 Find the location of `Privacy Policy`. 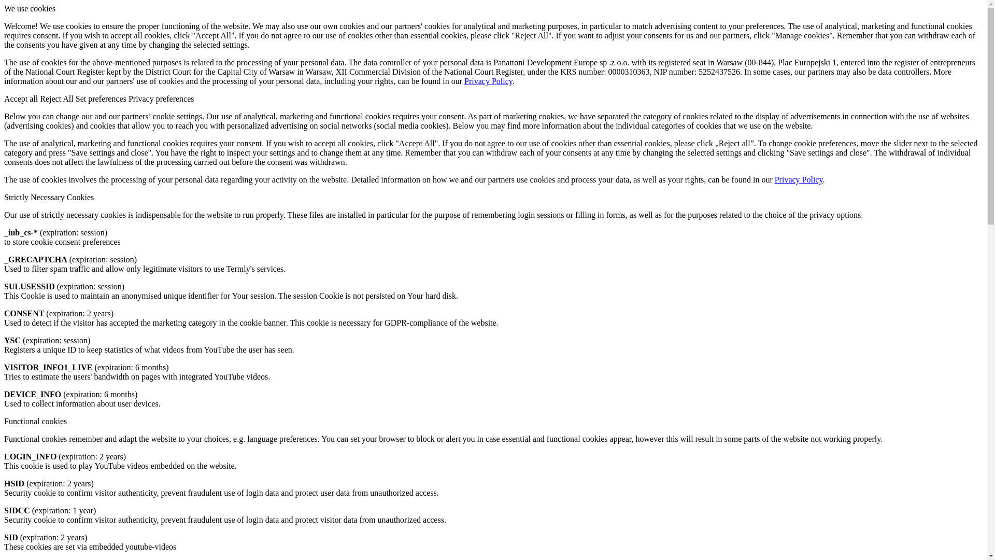

Privacy Policy is located at coordinates (799, 179).